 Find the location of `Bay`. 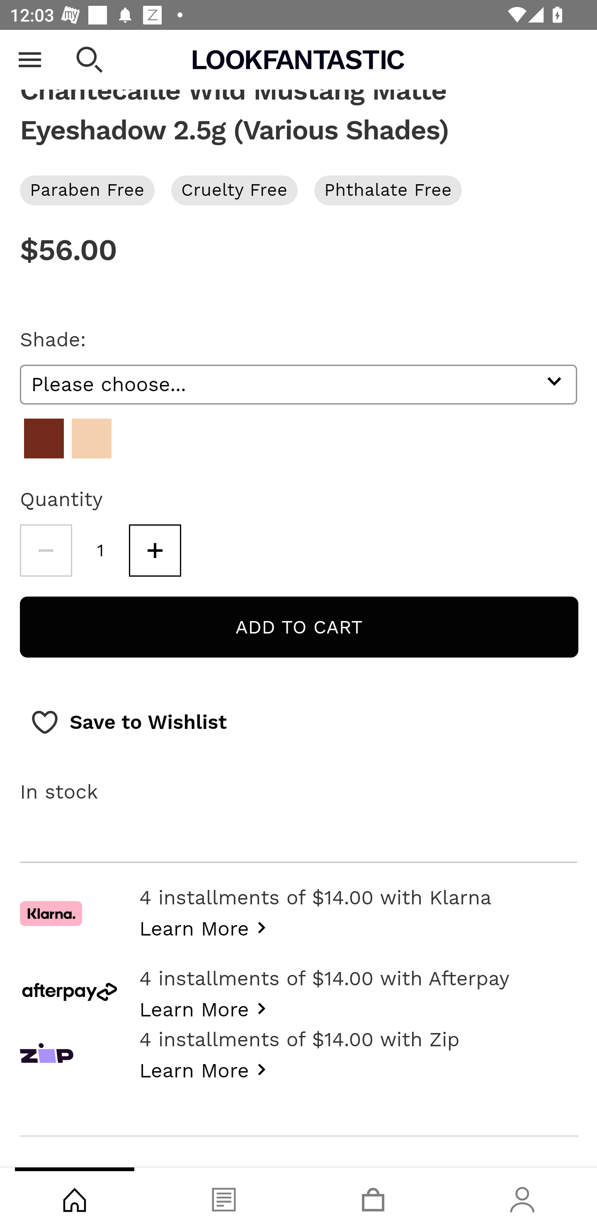

Bay is located at coordinates (44, 439).